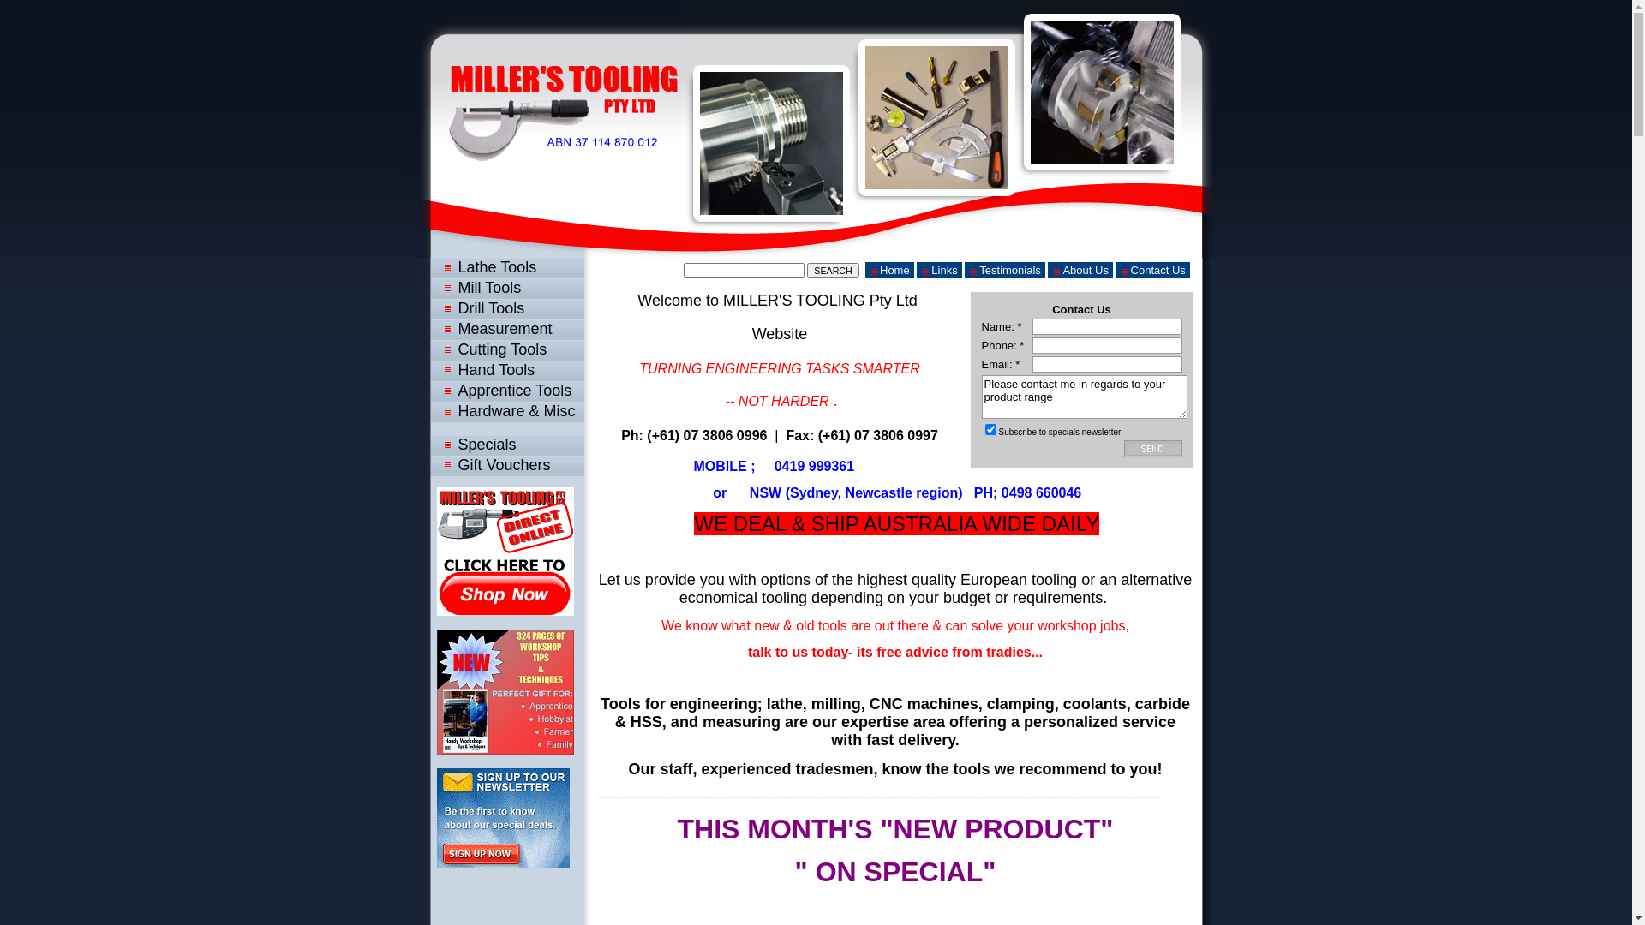 The image size is (1645, 925). Describe the element at coordinates (1080, 271) in the screenshot. I see `About Us` at that location.